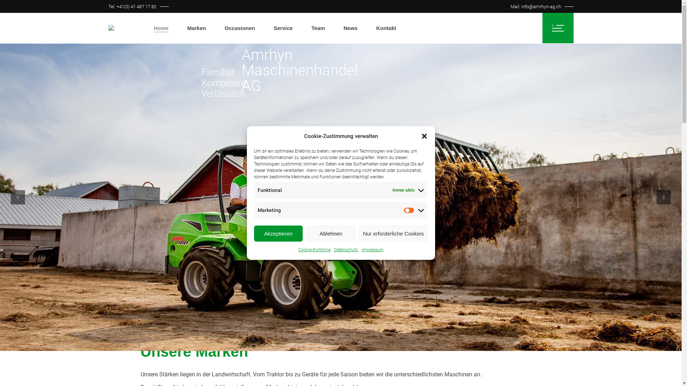 The height and width of the screenshot is (386, 687). Describe the element at coordinates (393, 234) in the screenshot. I see `Nur erforderliche Cookies` at that location.